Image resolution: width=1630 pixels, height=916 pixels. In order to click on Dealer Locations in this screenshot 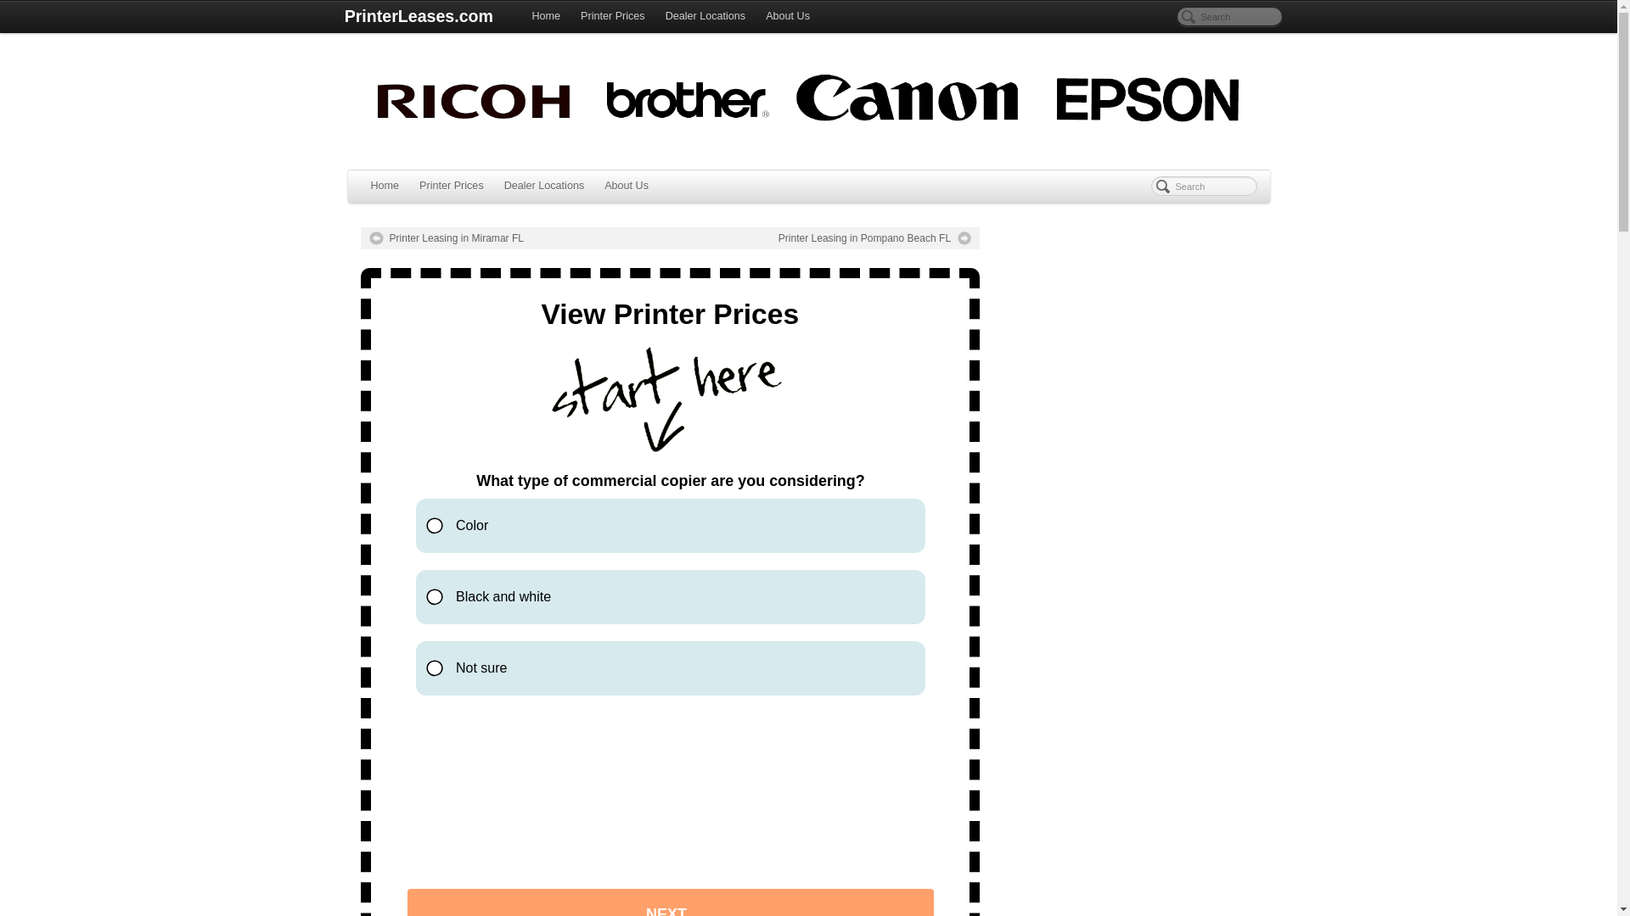, I will do `click(705, 17)`.